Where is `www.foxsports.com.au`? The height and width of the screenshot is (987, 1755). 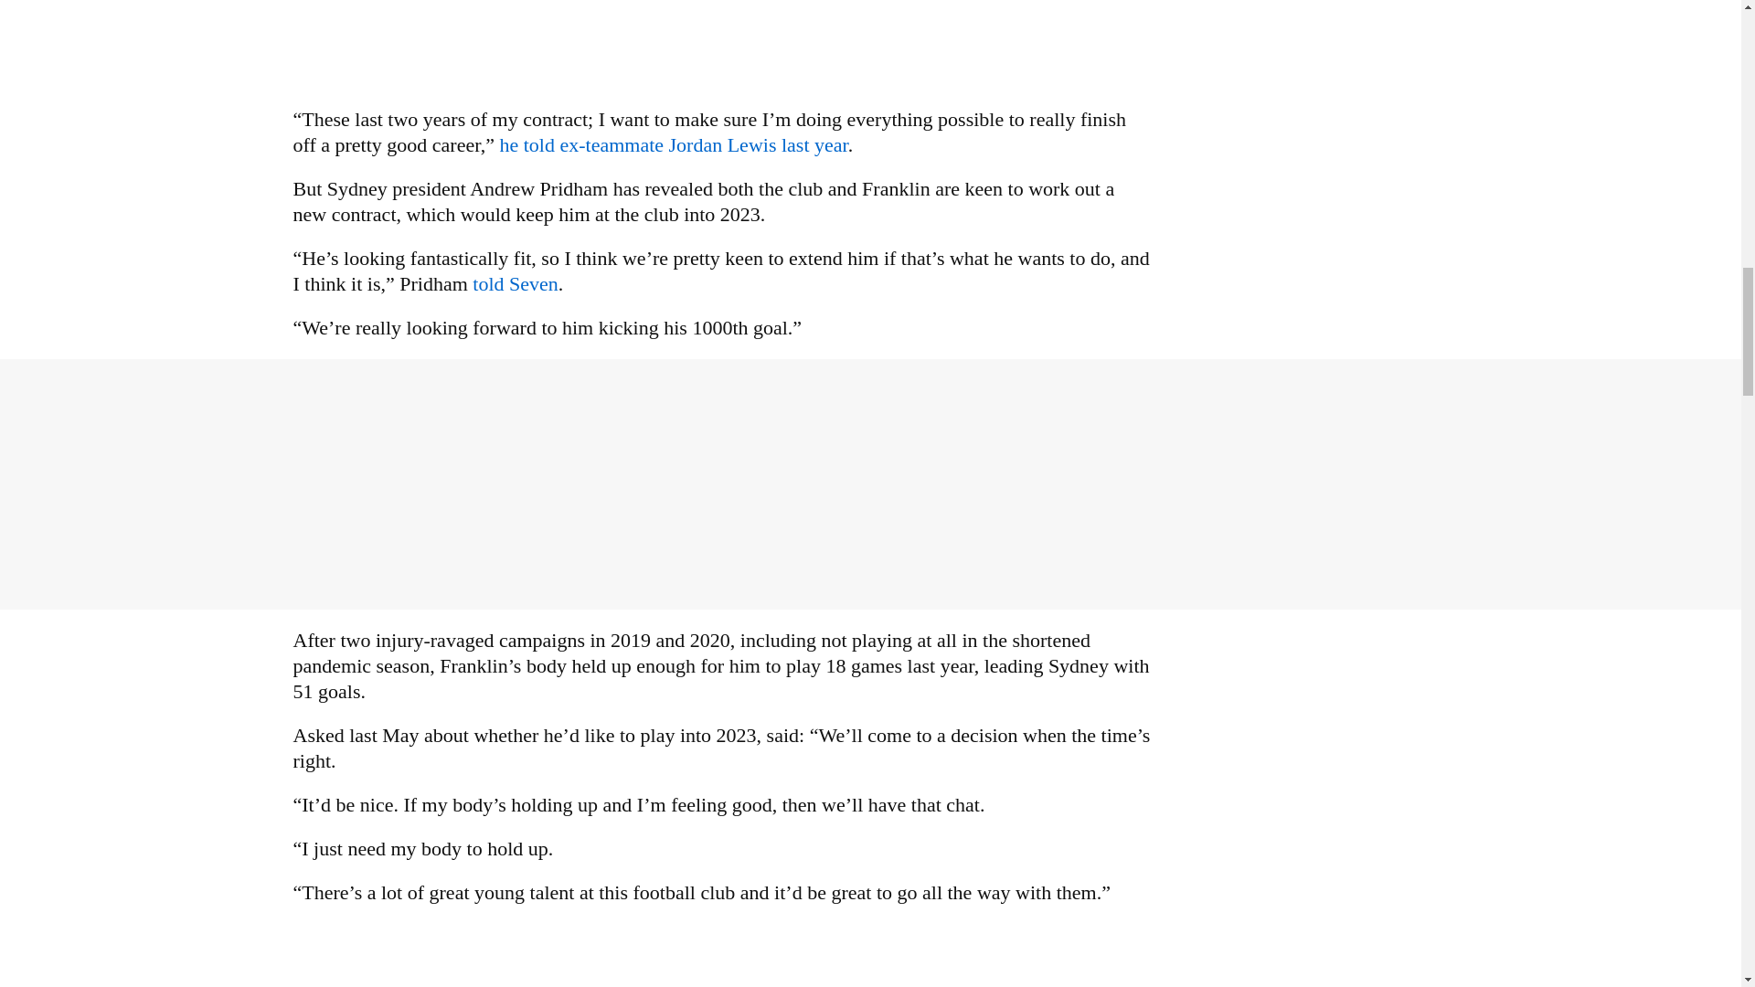
www.foxsports.com.au is located at coordinates (673, 144).